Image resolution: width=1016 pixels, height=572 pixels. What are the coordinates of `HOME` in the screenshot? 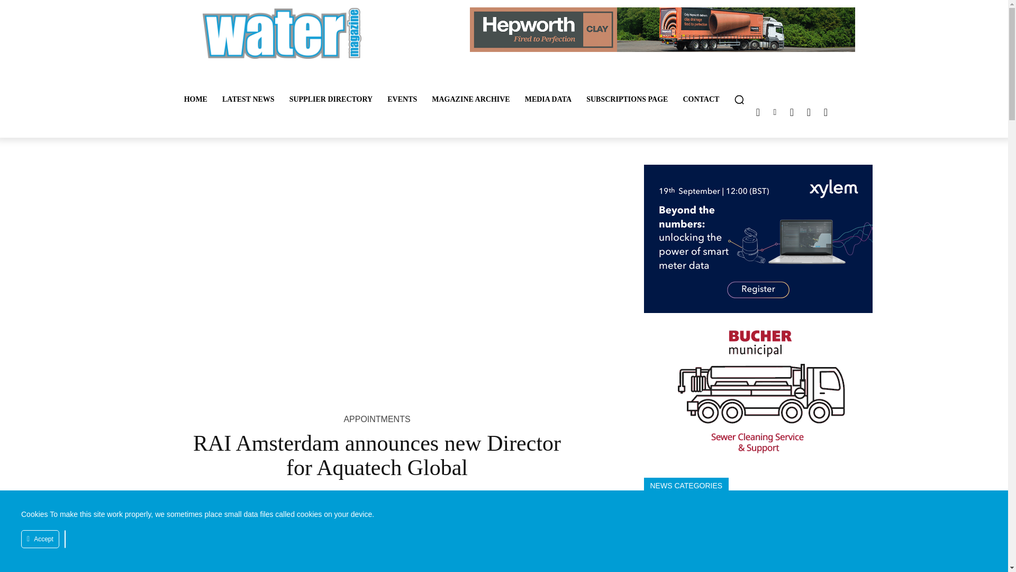 It's located at (196, 100).